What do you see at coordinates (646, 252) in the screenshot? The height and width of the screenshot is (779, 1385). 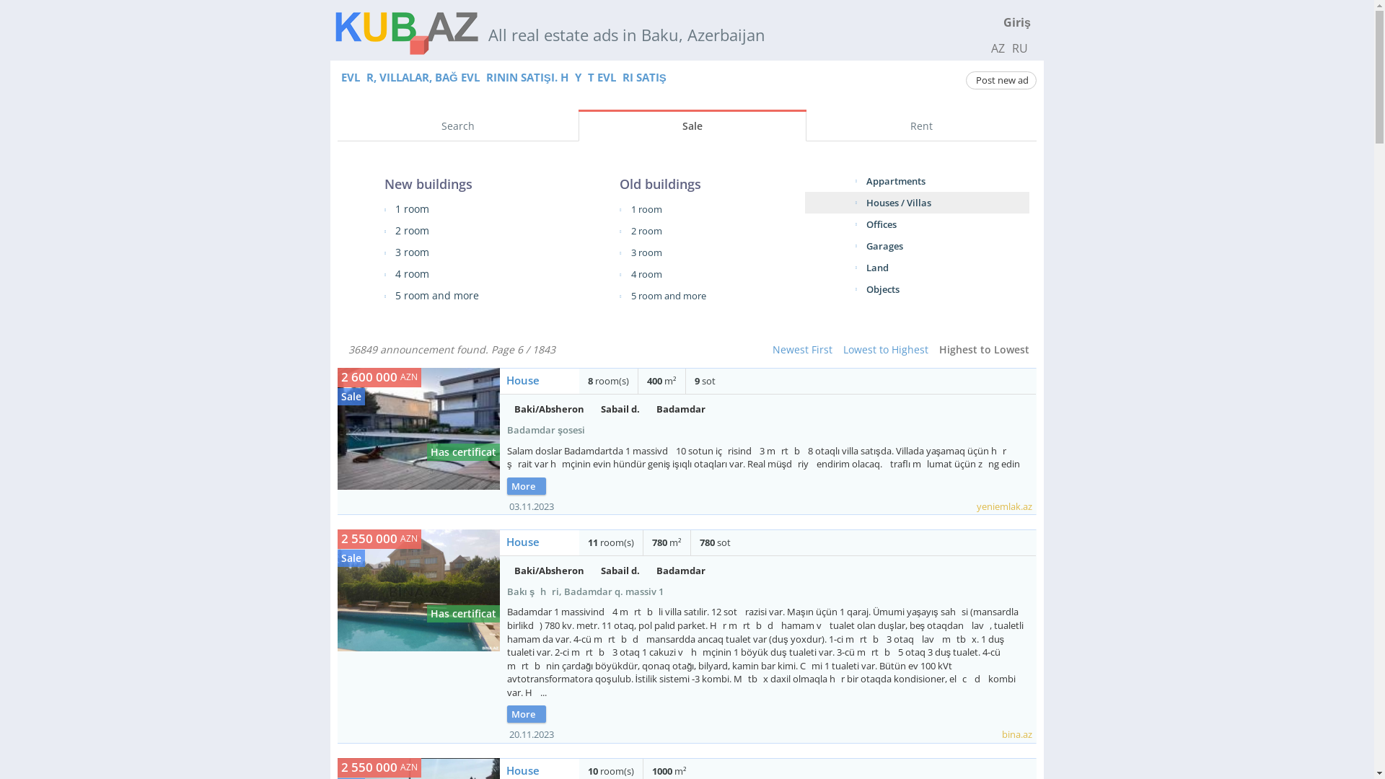 I see `3 room` at bounding box center [646, 252].